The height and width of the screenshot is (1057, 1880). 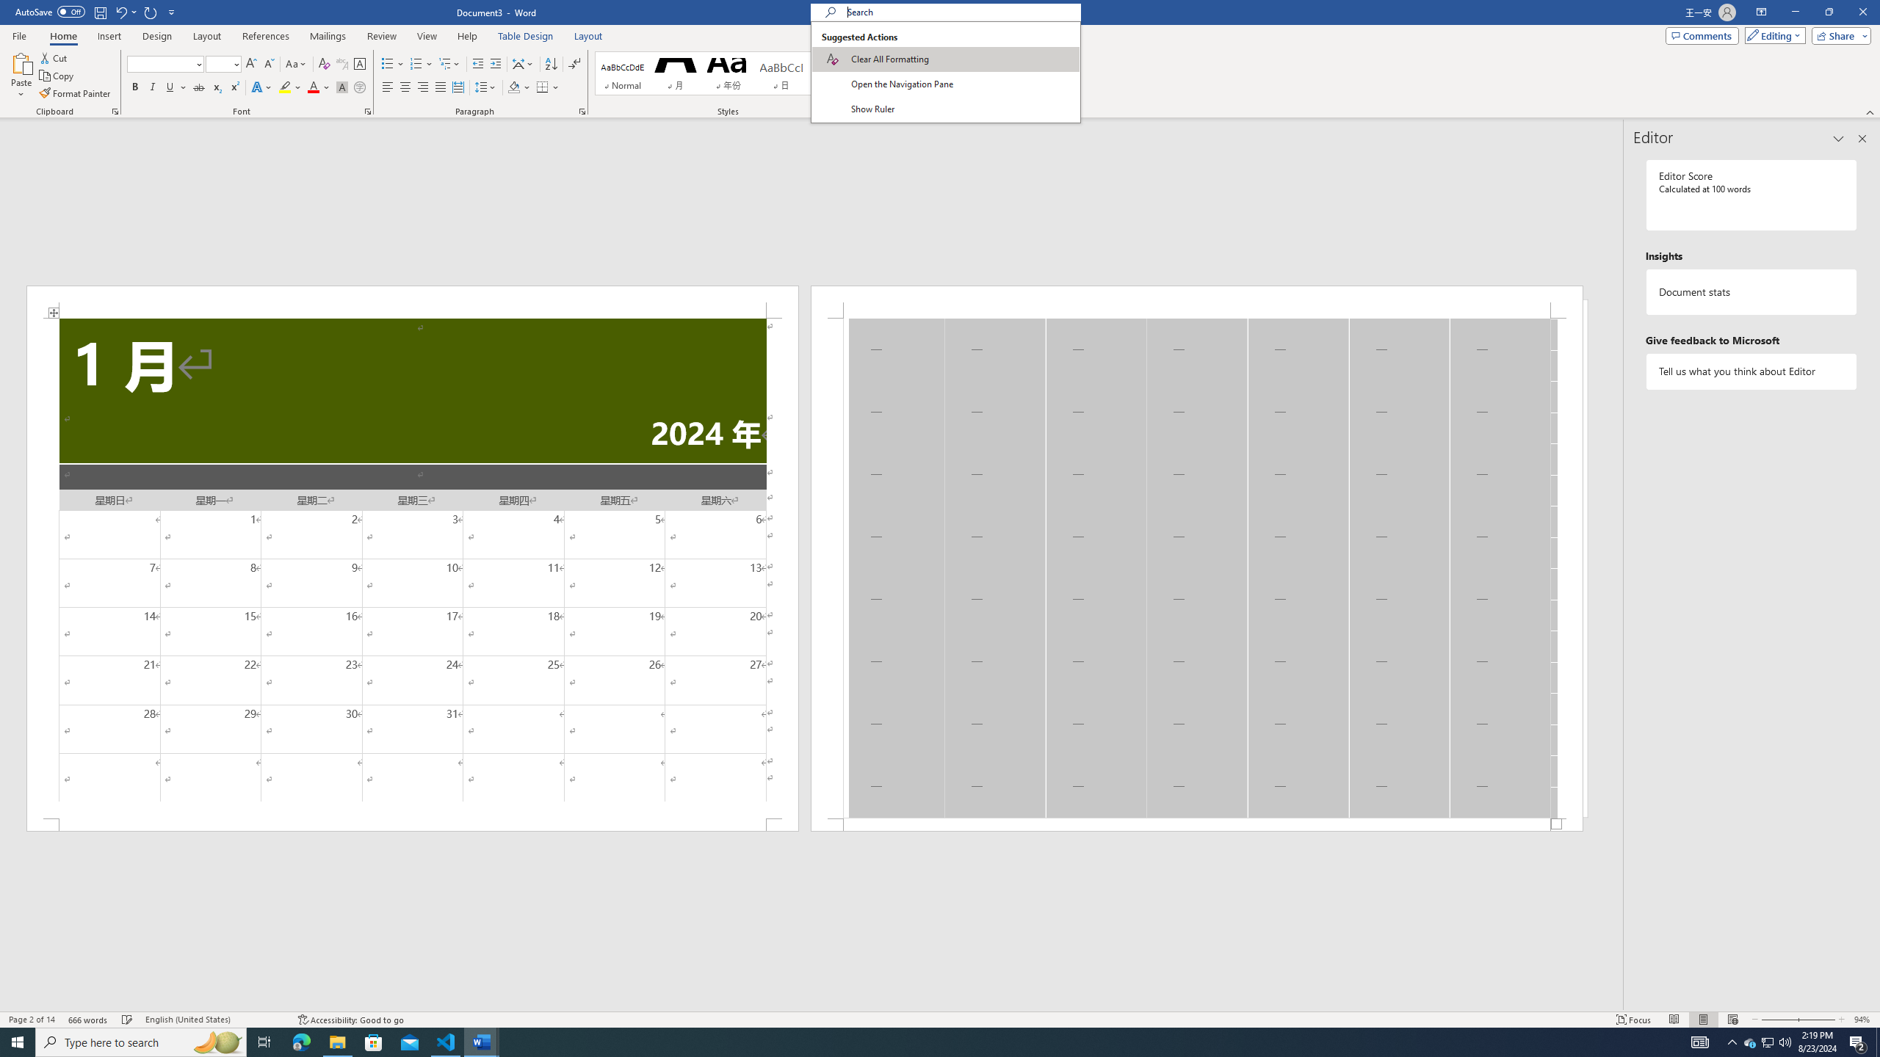 I want to click on Text Highlight Color, so click(x=290, y=88).